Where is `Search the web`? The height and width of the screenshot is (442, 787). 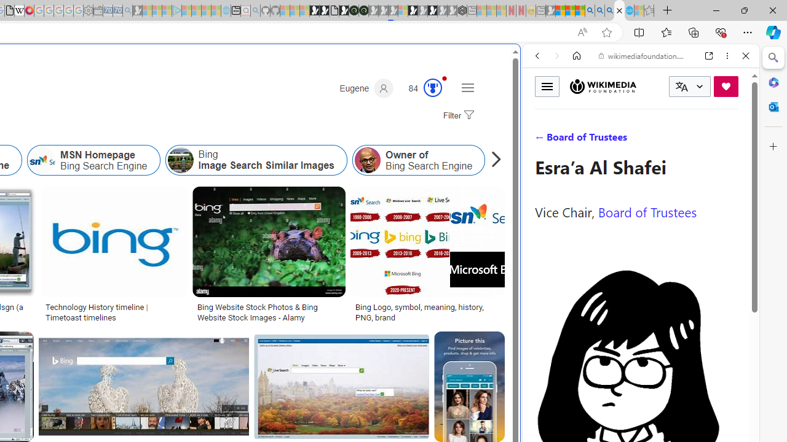
Search the web is located at coordinates (647, 85).